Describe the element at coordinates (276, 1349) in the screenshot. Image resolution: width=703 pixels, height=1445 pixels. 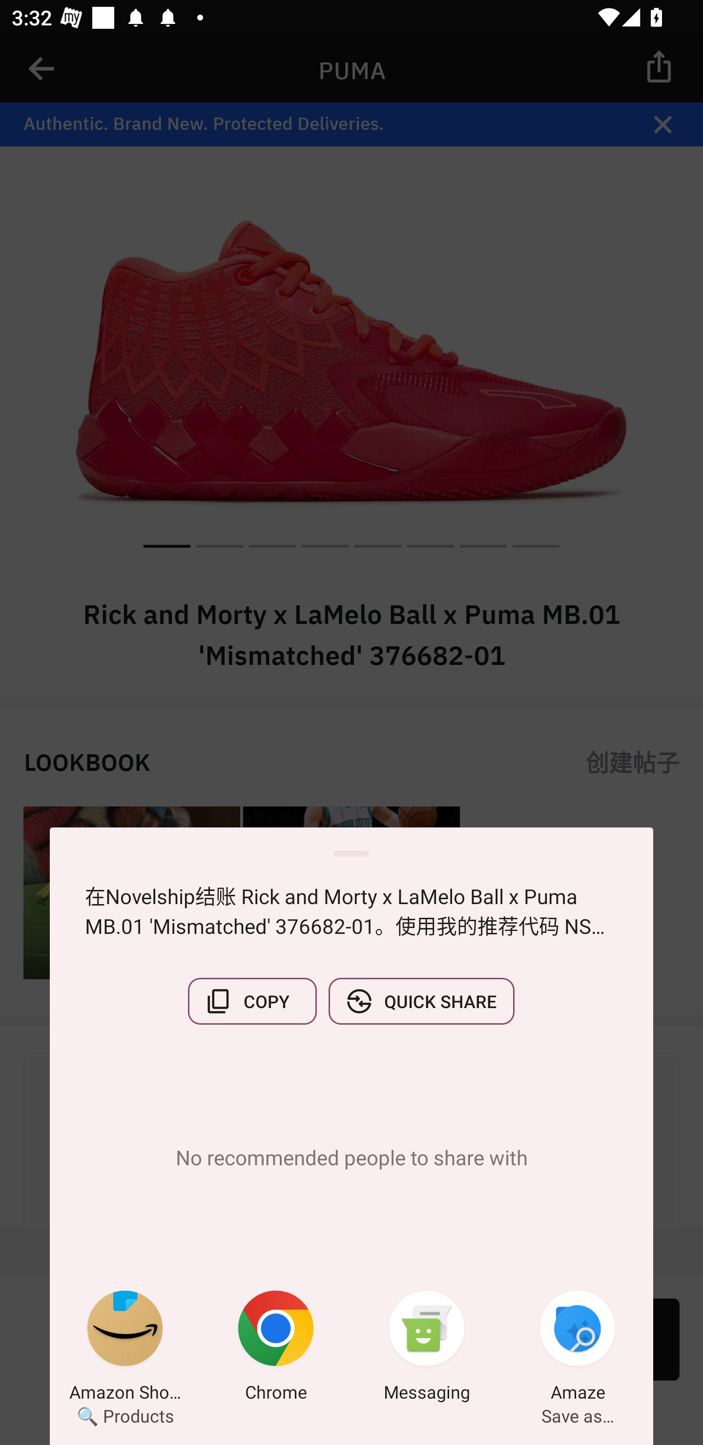
I see `Chrome` at that location.